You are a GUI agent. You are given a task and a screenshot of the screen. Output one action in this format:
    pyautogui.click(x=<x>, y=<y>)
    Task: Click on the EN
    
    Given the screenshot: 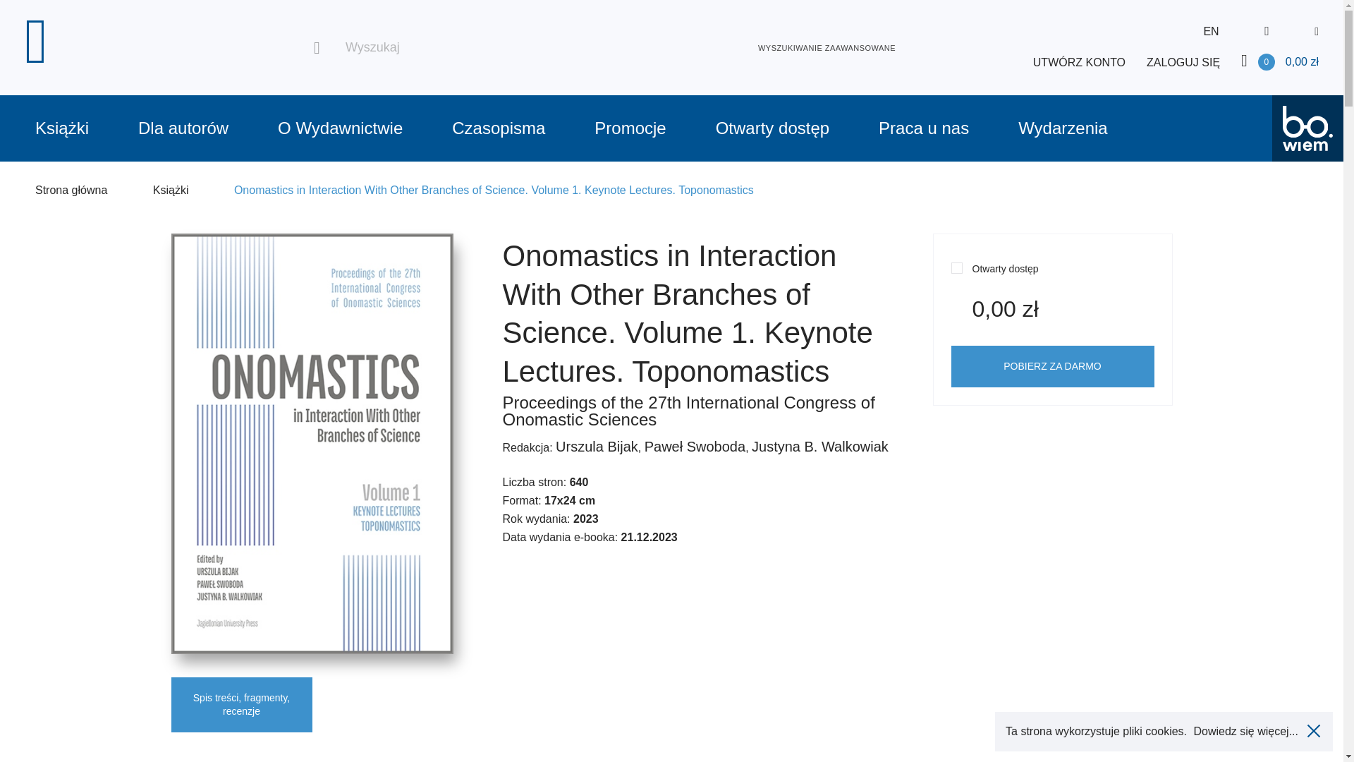 What is the action you would take?
    pyautogui.click(x=1211, y=31)
    